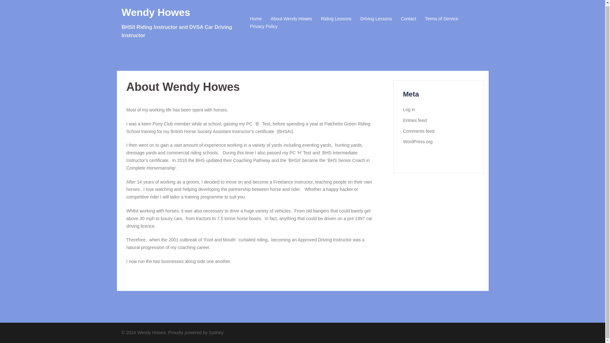 The width and height of the screenshot is (610, 343). What do you see at coordinates (291, 17) in the screenshot?
I see `About Wendy Howes` at bounding box center [291, 17].